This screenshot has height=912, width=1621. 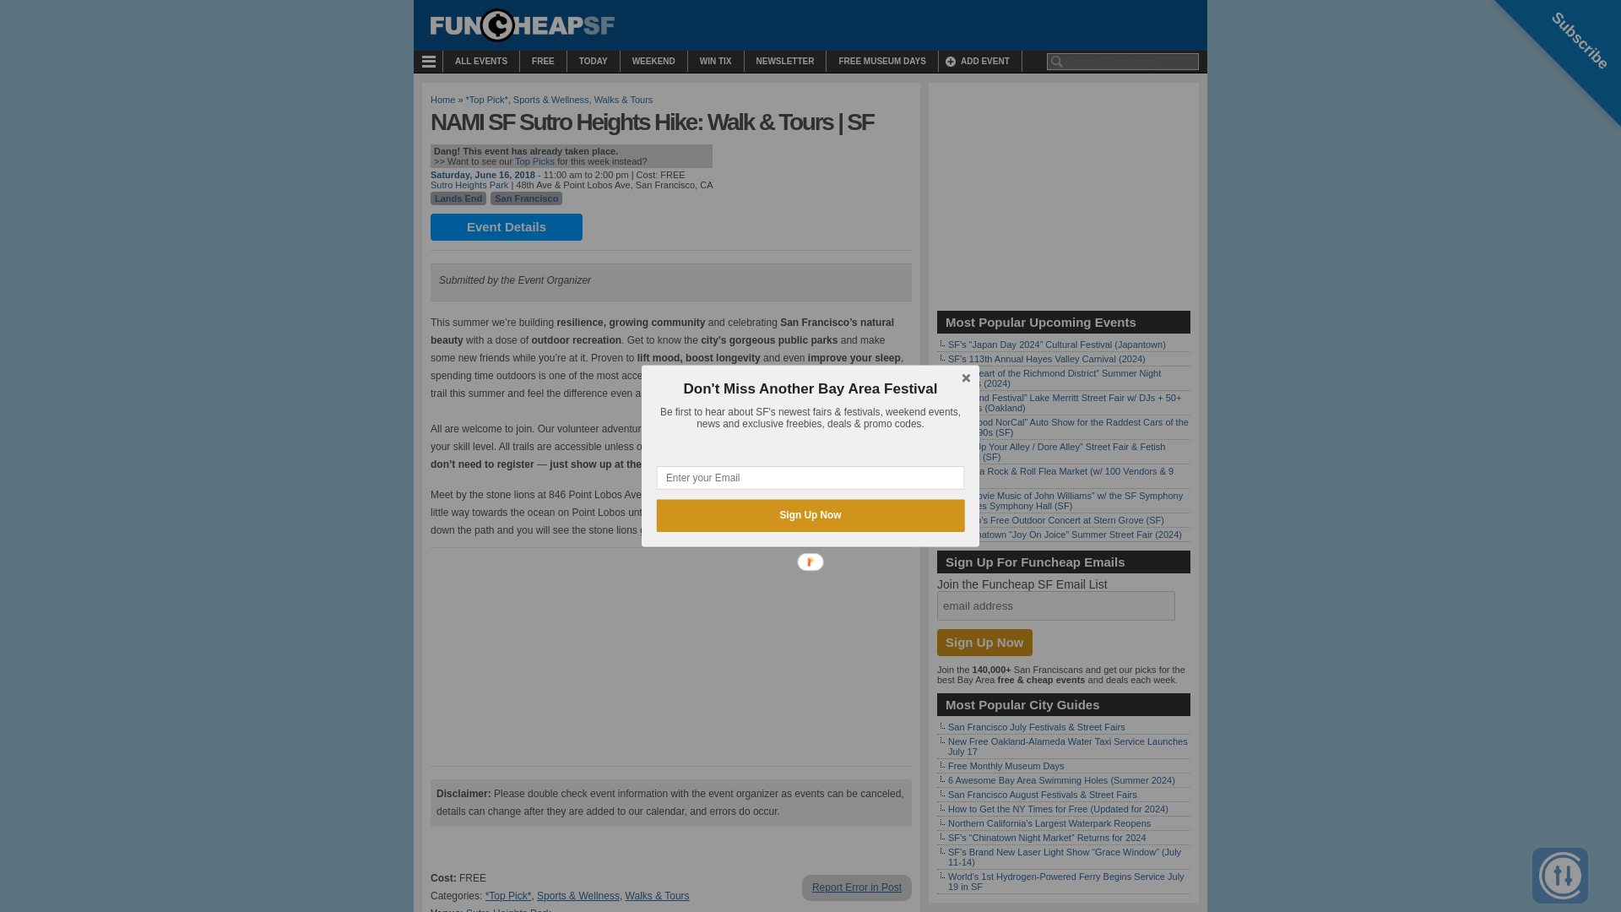 I want to click on ADD EVENT, so click(x=979, y=61).